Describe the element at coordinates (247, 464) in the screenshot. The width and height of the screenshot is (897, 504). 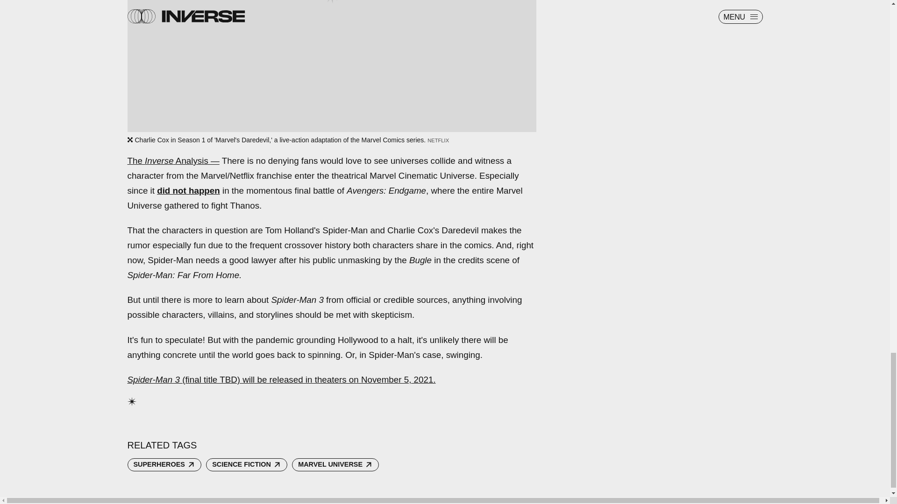
I see `SCIENCE FICTION` at that location.